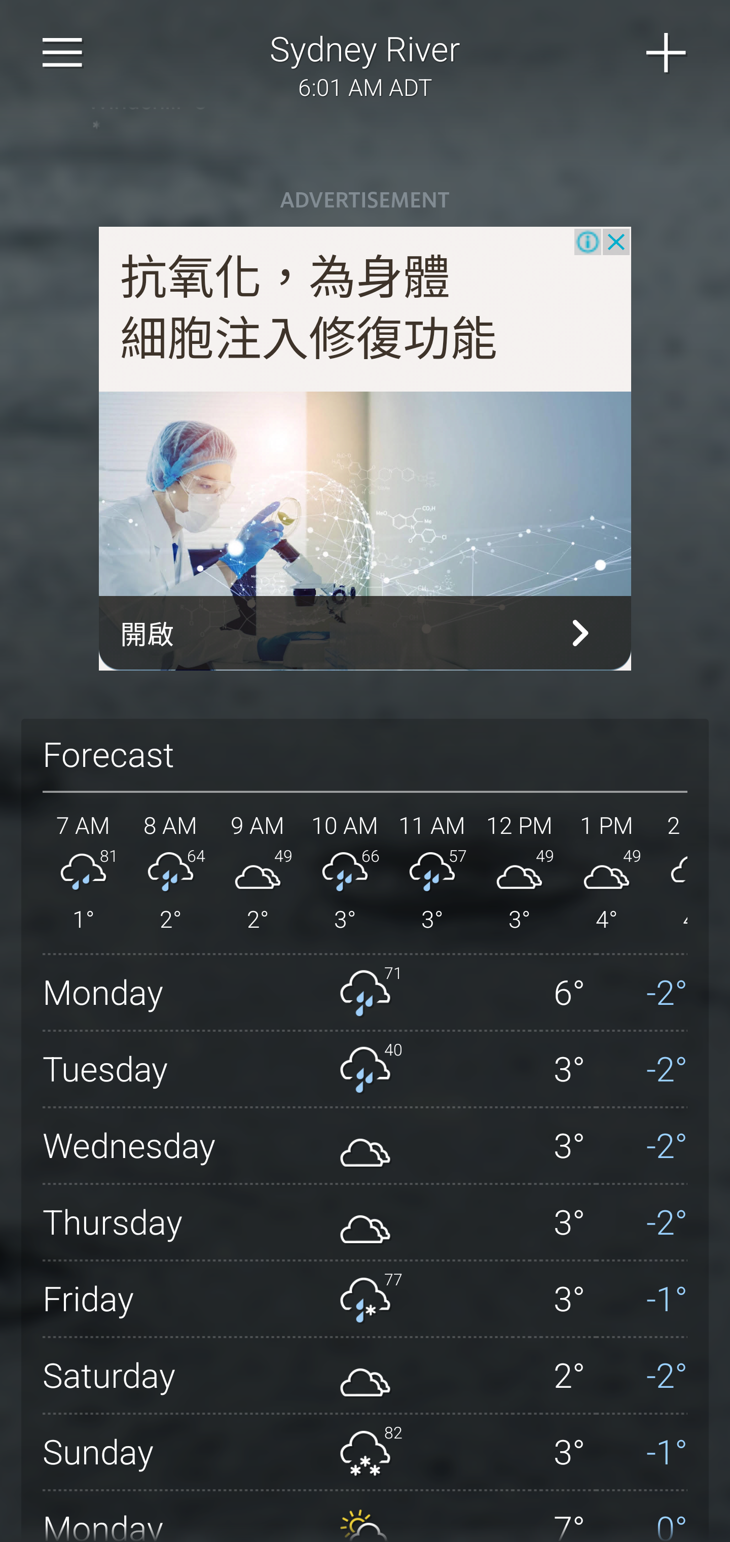  What do you see at coordinates (63, 53) in the screenshot?
I see `Sidebar` at bounding box center [63, 53].